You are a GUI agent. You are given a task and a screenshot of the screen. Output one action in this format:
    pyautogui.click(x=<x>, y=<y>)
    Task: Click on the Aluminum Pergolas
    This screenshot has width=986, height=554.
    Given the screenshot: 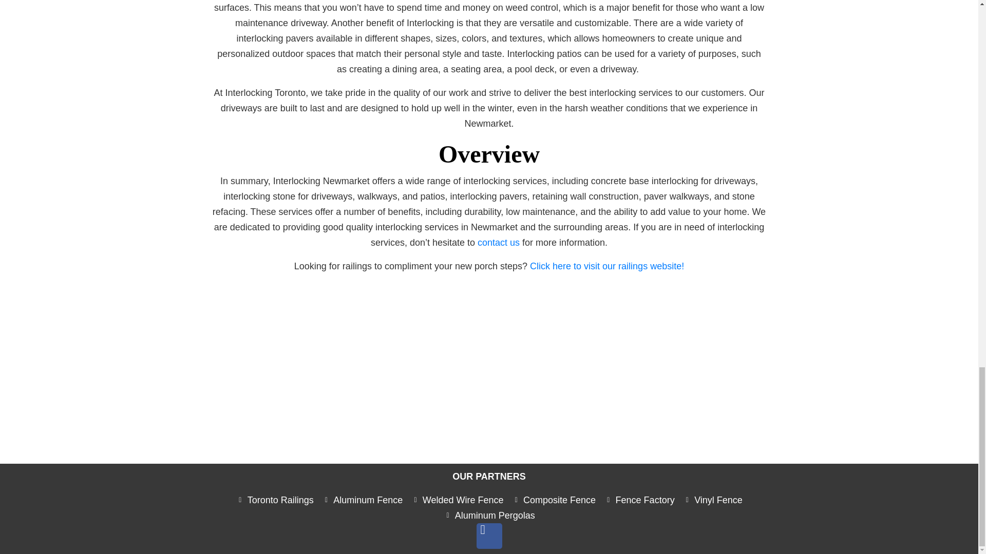 What is the action you would take?
    pyautogui.click(x=489, y=515)
    